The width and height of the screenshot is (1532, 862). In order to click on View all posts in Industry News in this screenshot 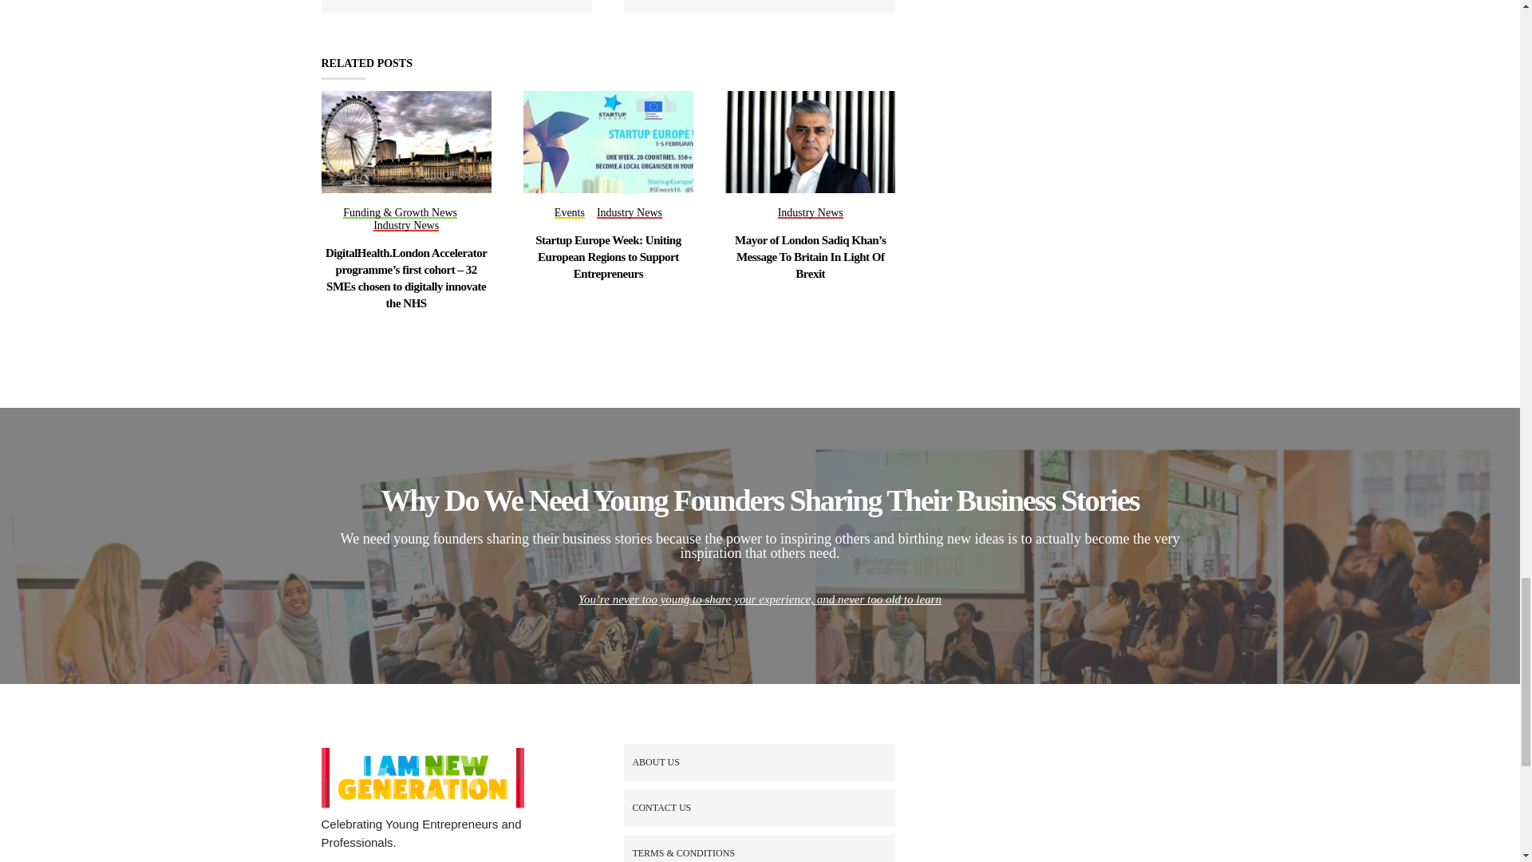, I will do `click(811, 214)`.